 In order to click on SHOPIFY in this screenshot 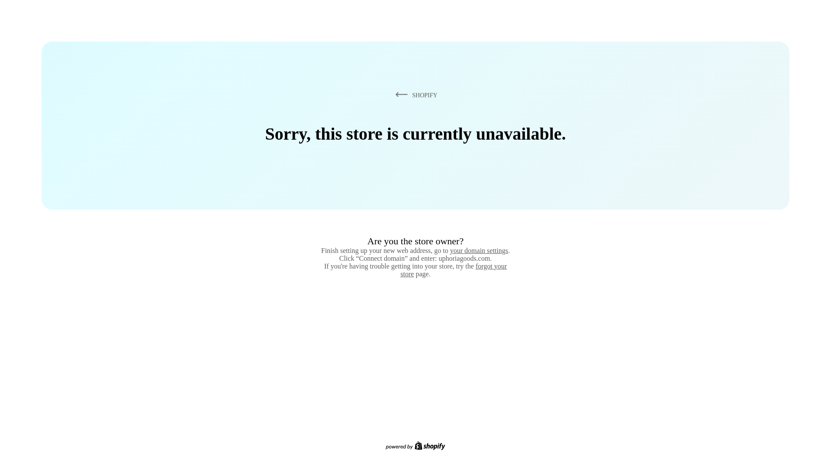, I will do `click(415, 95)`.